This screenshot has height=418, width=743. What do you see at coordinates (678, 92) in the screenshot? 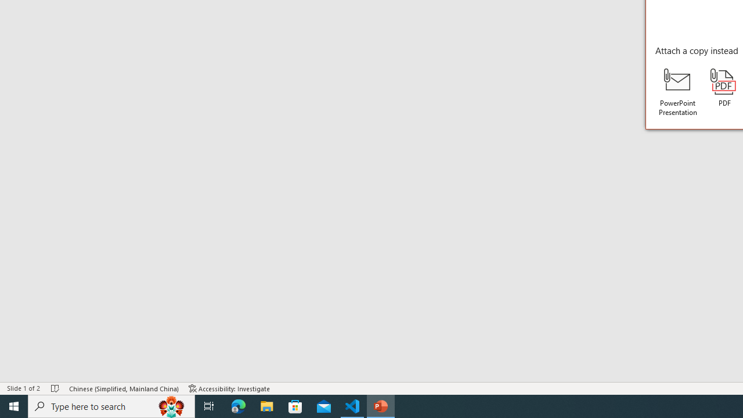
I see `PowerPoint Presentation` at bounding box center [678, 92].